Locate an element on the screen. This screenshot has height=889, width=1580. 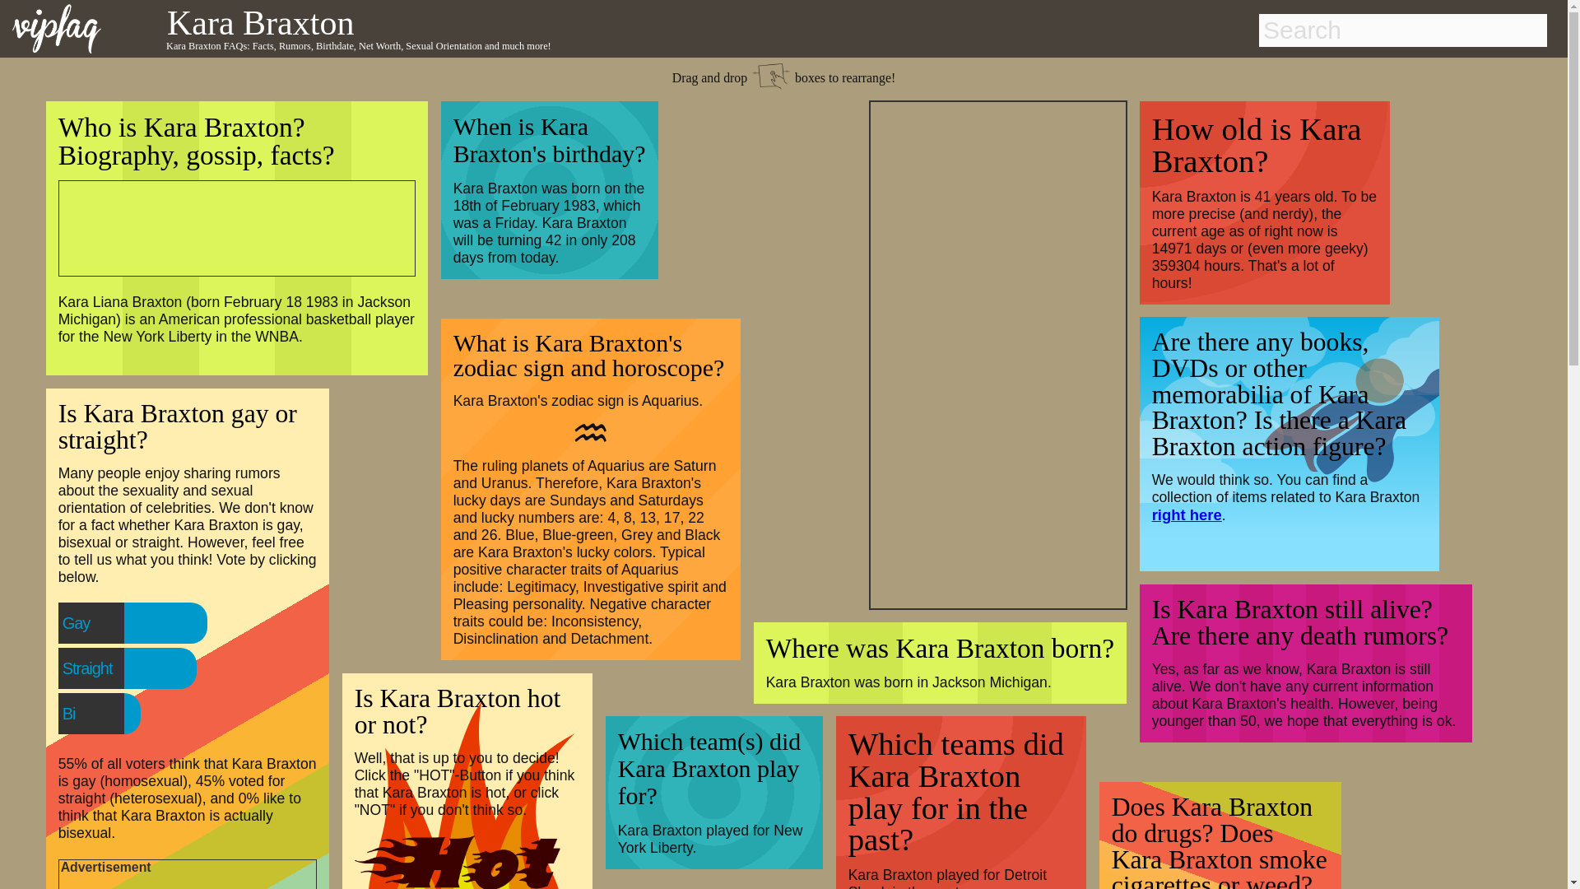
Straight is located at coordinates (120, 668).